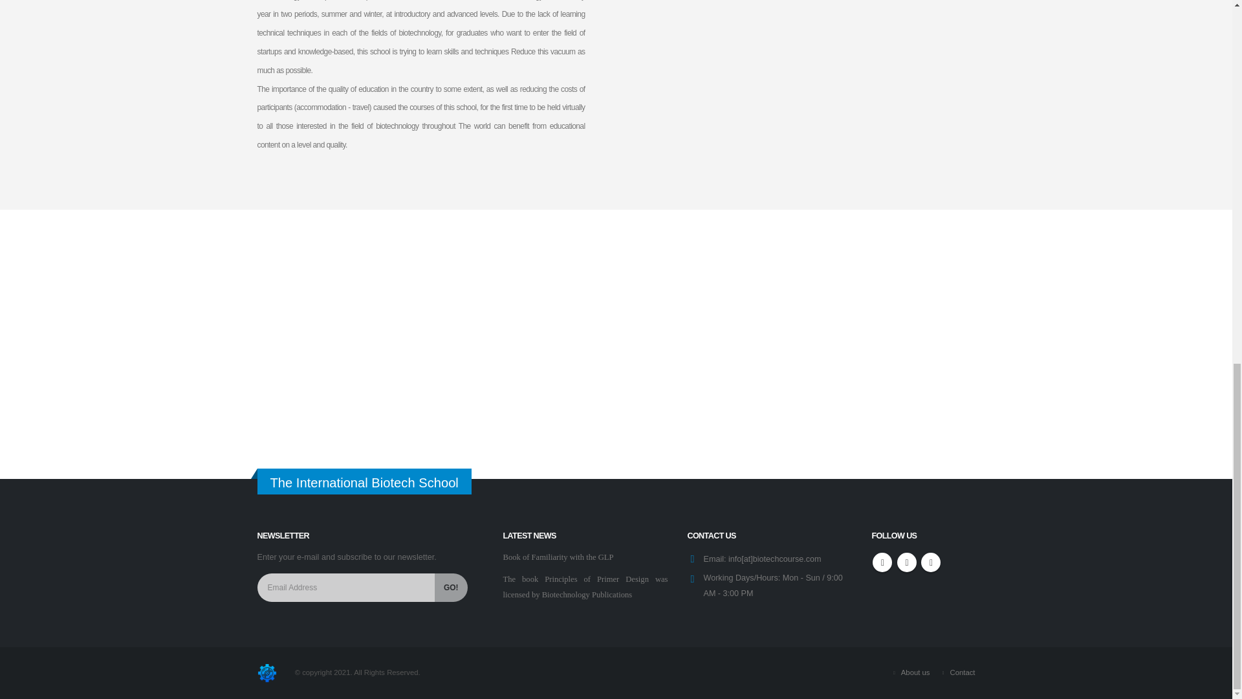 This screenshot has width=1242, height=699. Describe the element at coordinates (450, 587) in the screenshot. I see `GO!` at that location.